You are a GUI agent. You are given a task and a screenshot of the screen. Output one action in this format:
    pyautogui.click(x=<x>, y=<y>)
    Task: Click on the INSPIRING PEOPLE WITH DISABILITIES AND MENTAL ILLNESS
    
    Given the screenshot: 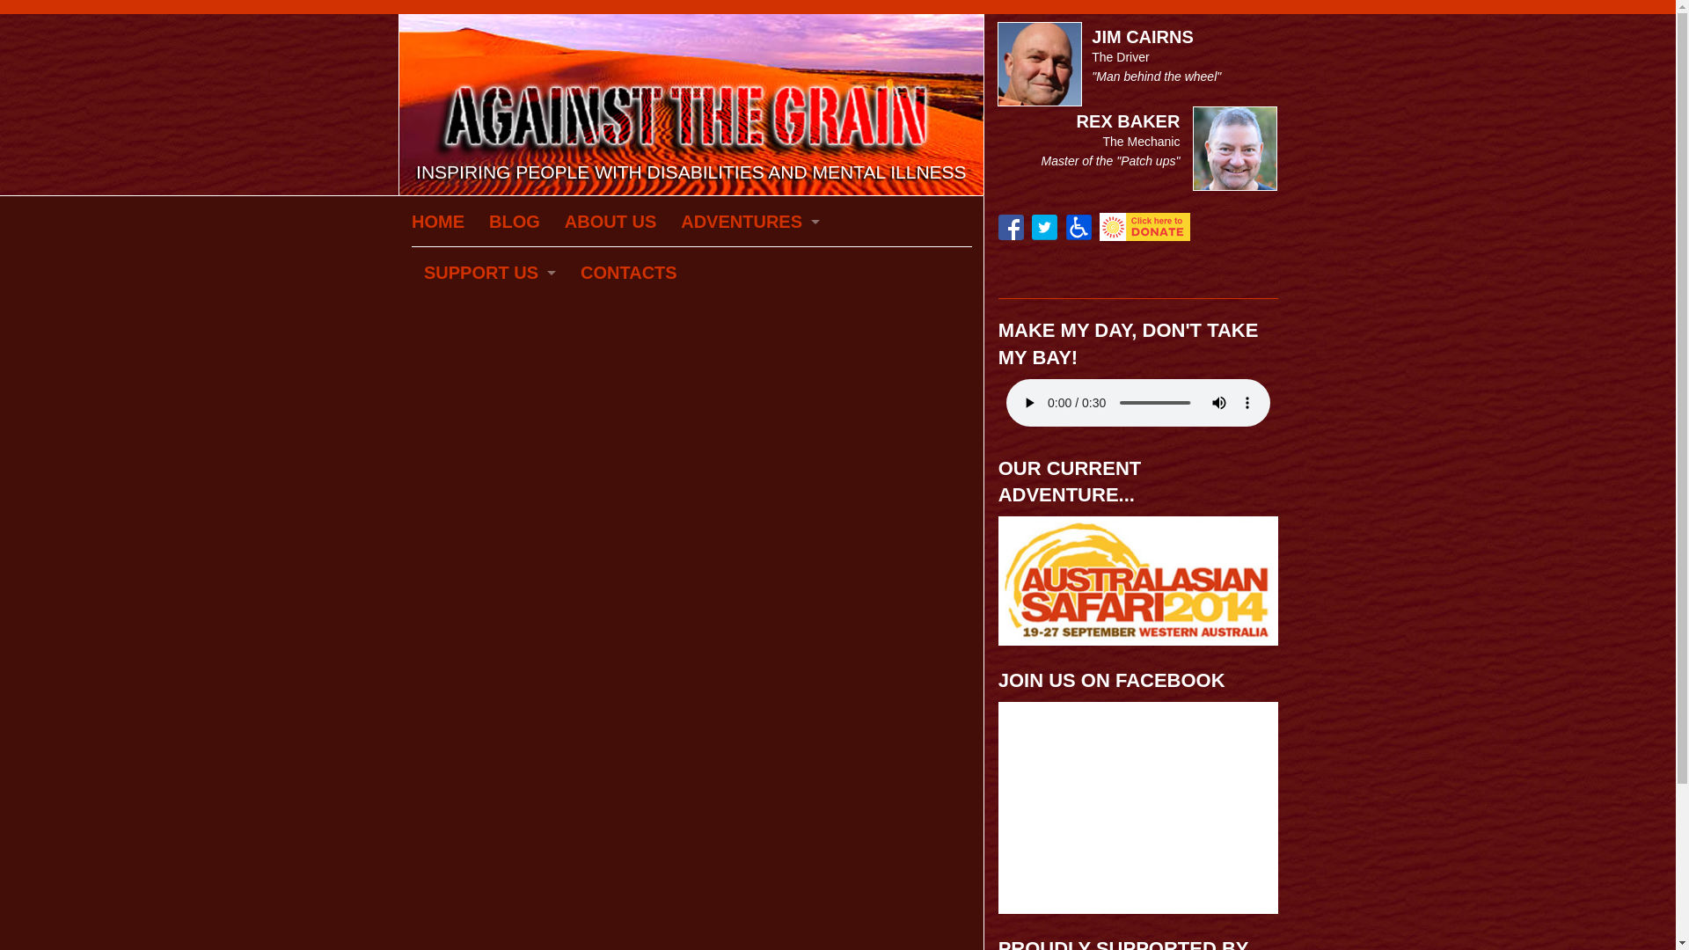 What is the action you would take?
    pyautogui.click(x=691, y=104)
    